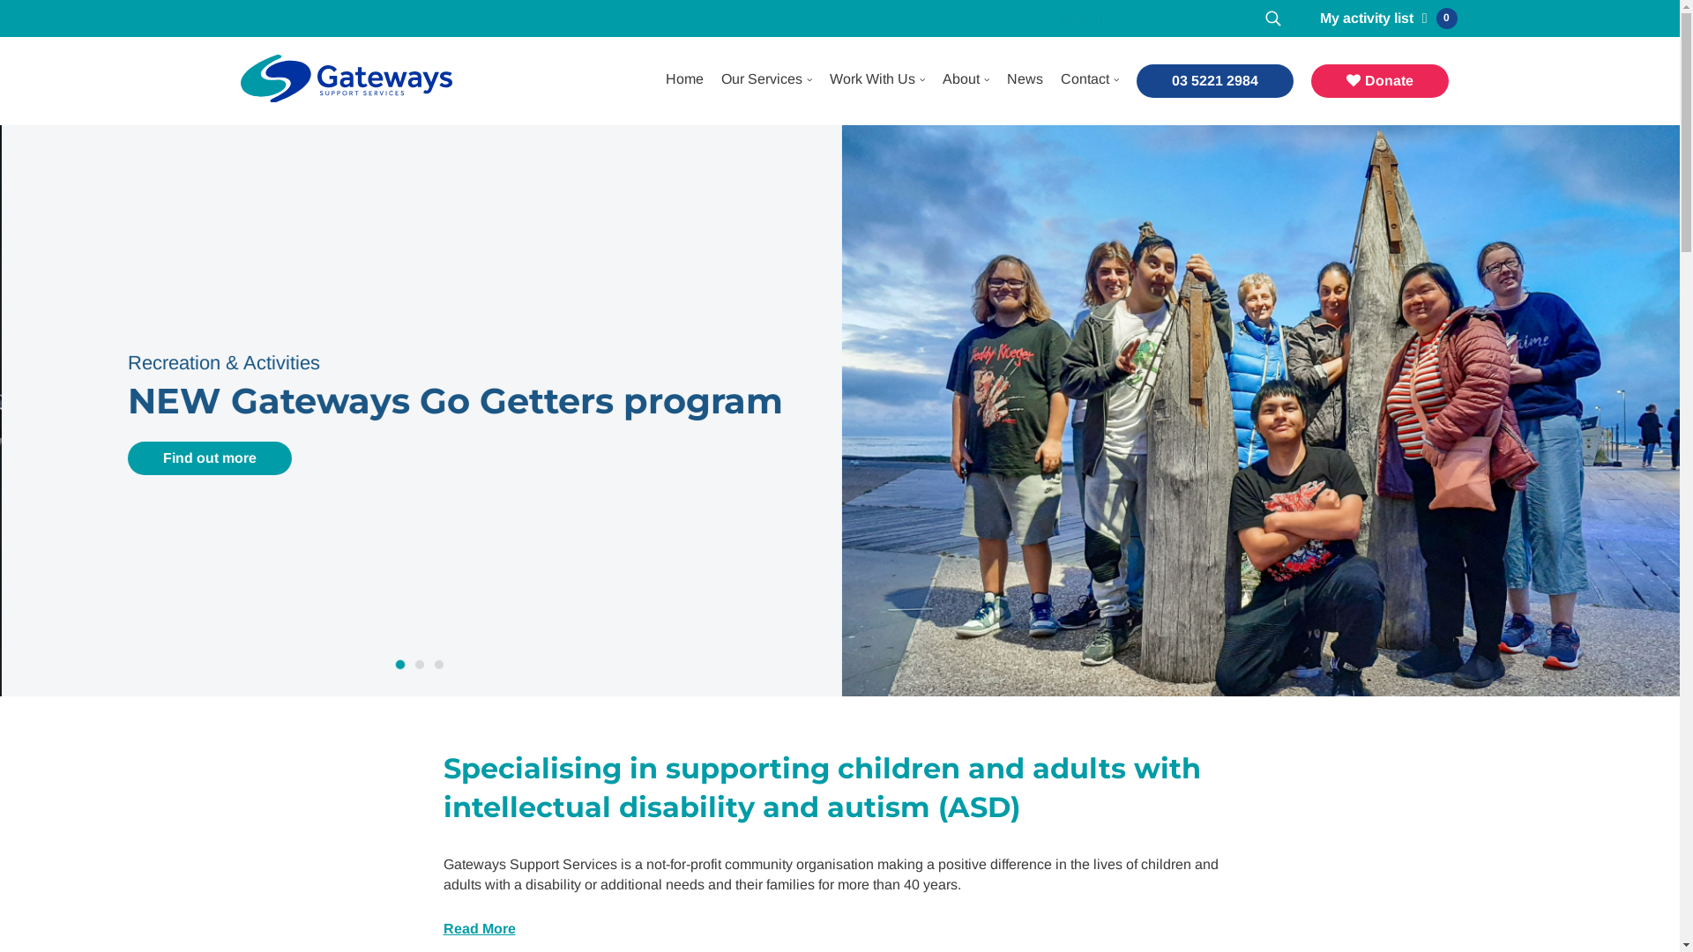  I want to click on 03 5221 2984, so click(1214, 81).